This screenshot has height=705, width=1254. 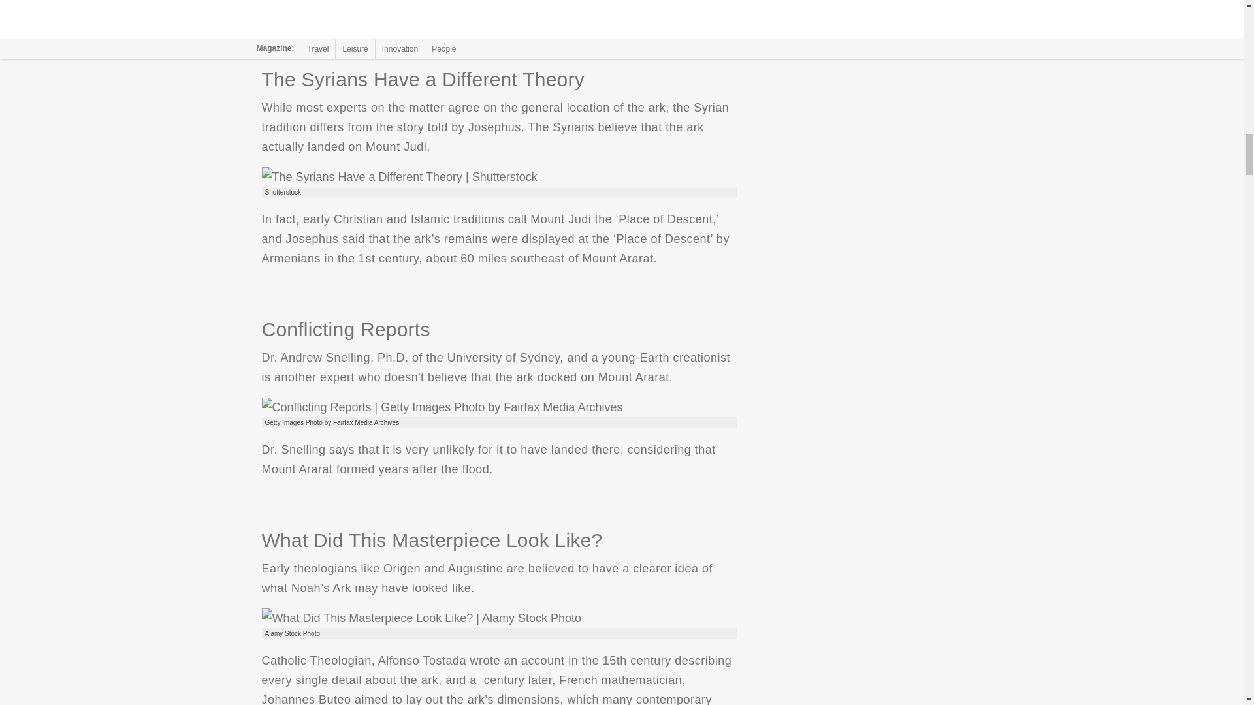 I want to click on What Did This Masterpiece Look Like?, so click(x=421, y=618).